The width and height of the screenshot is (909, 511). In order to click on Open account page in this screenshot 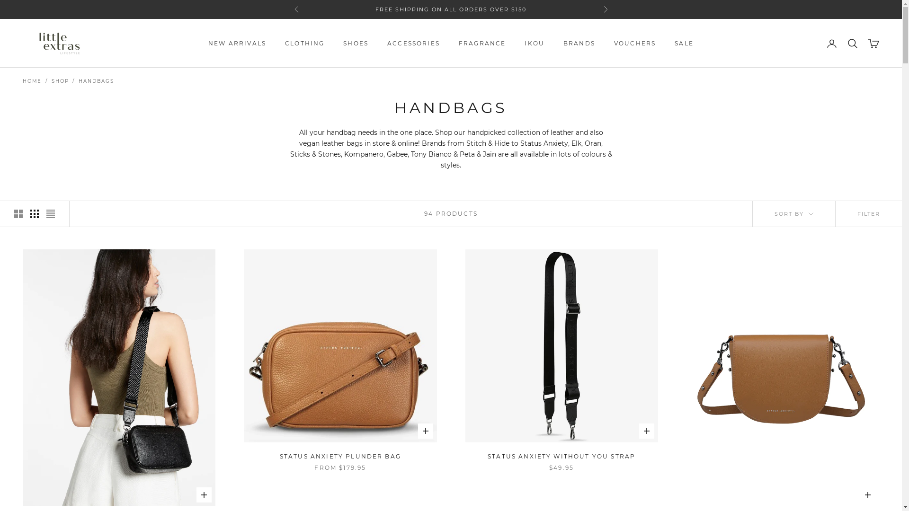, I will do `click(832, 44)`.